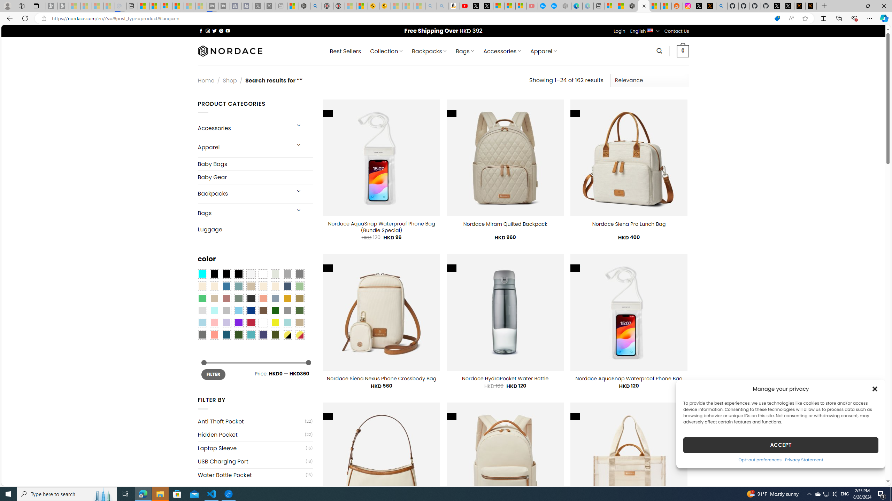 The width and height of the screenshot is (892, 501). I want to click on Kelp, so click(300, 299).